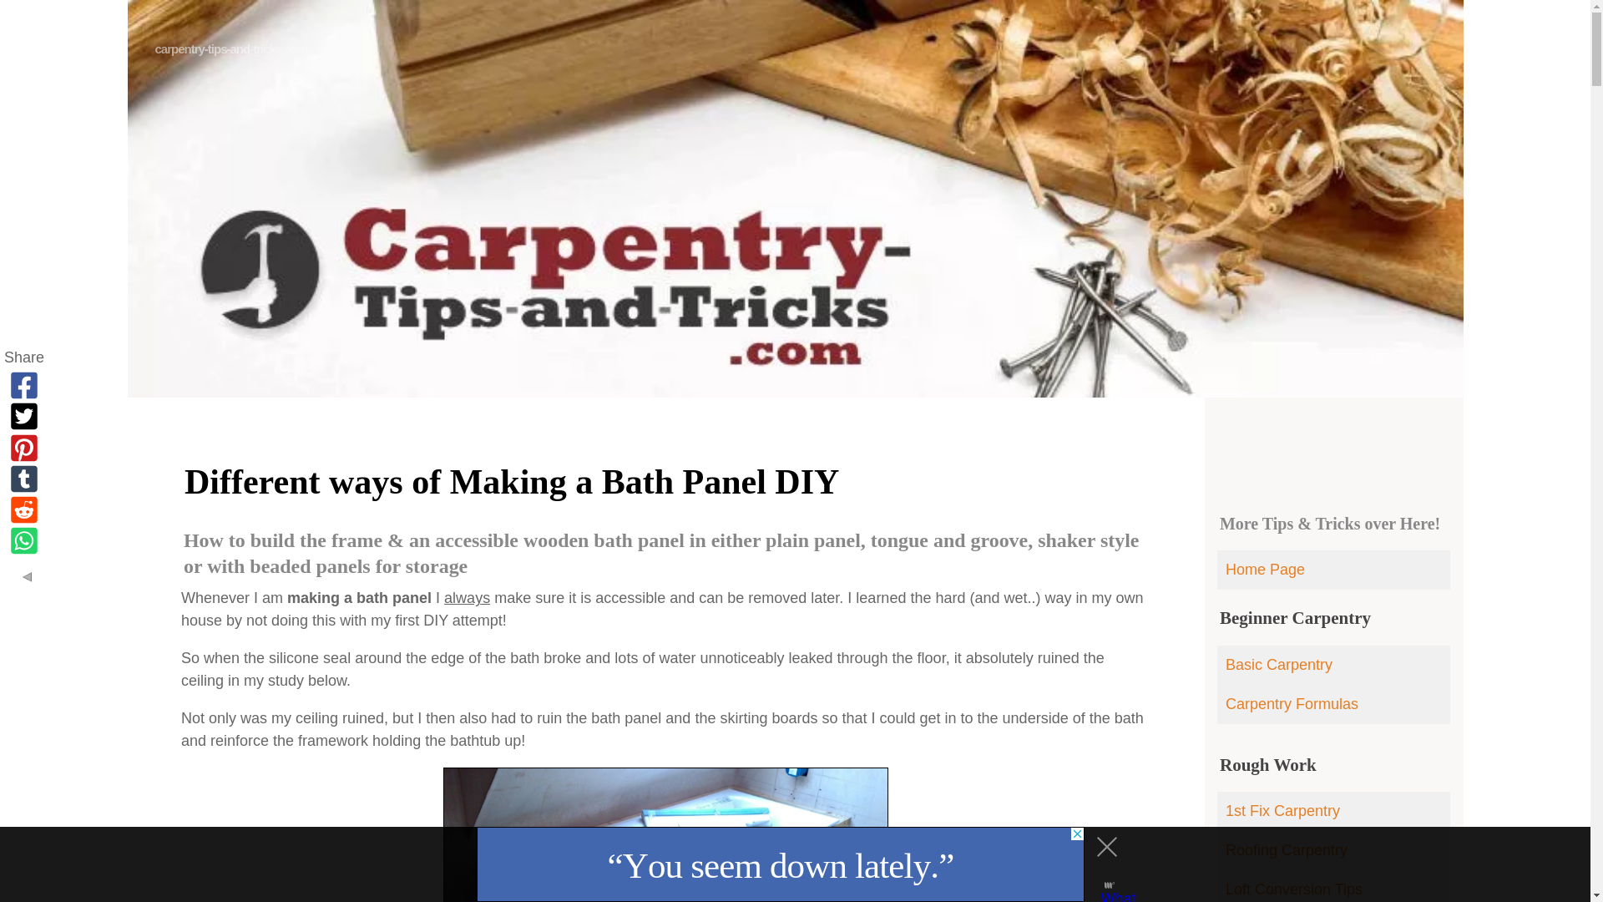 This screenshot has width=1603, height=902. Describe the element at coordinates (1333, 570) in the screenshot. I see `Home Page` at that location.